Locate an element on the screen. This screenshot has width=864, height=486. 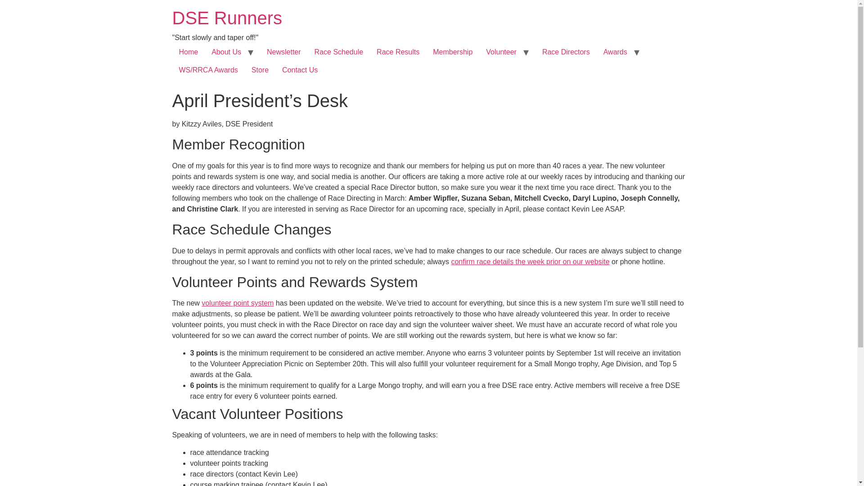
Membership is located at coordinates (453, 52).